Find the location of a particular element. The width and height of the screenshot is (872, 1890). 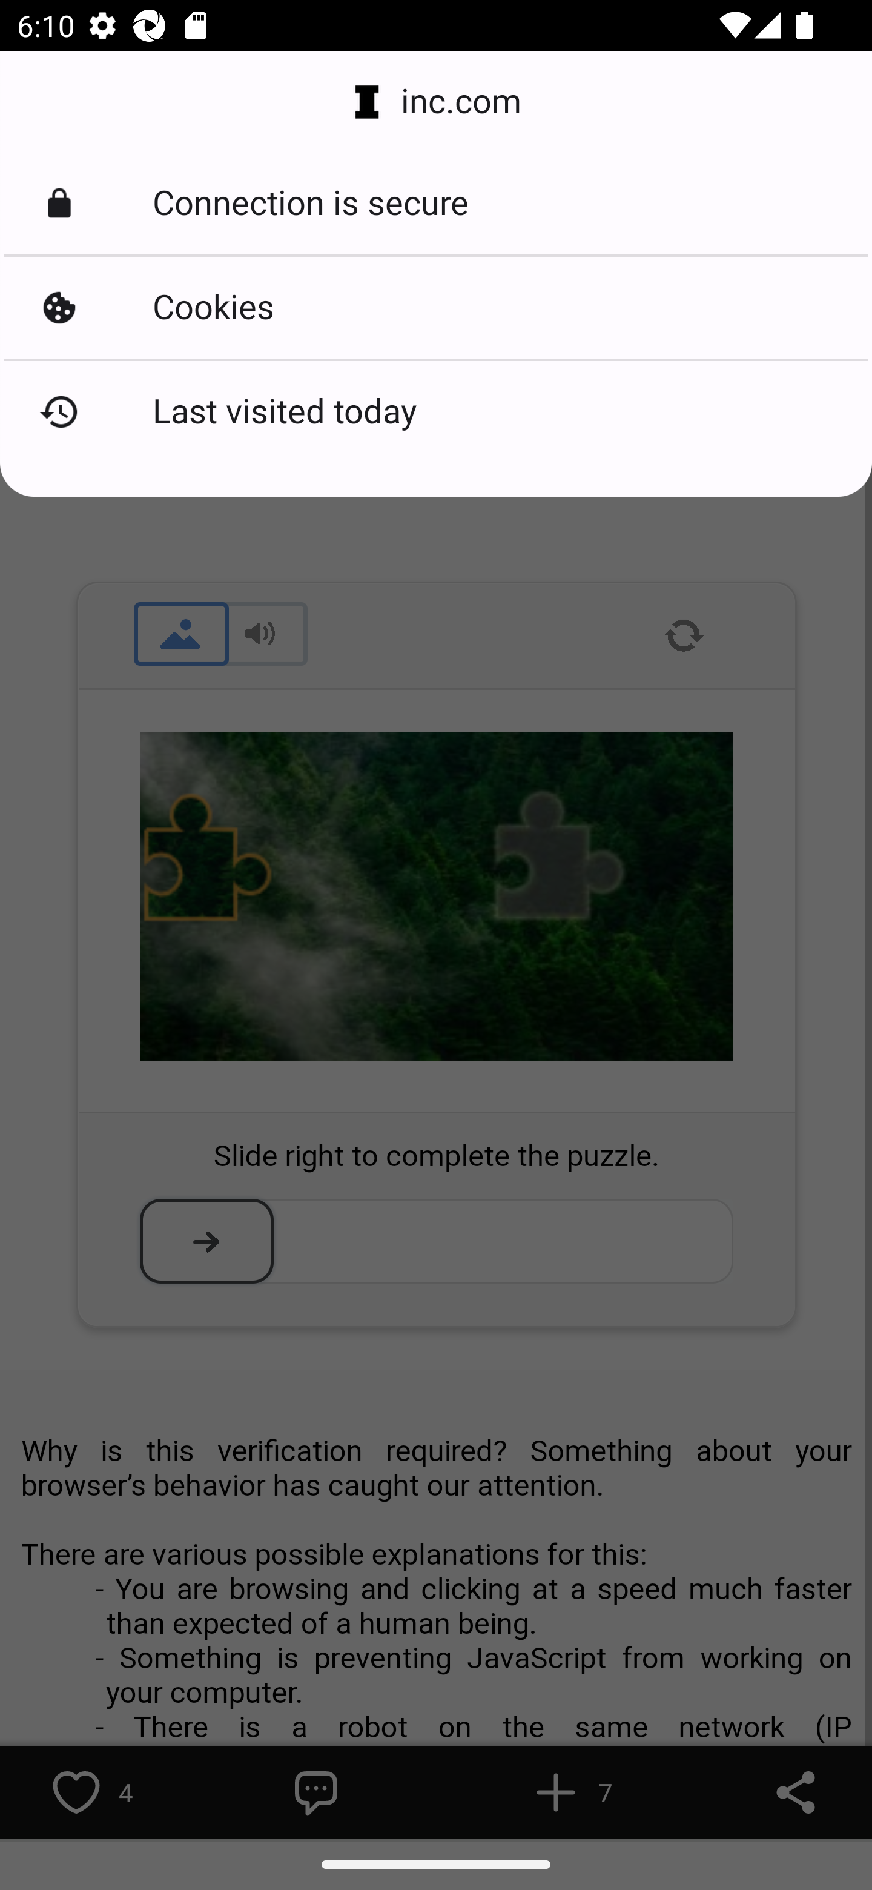

Connection is secure is located at coordinates (436, 204).